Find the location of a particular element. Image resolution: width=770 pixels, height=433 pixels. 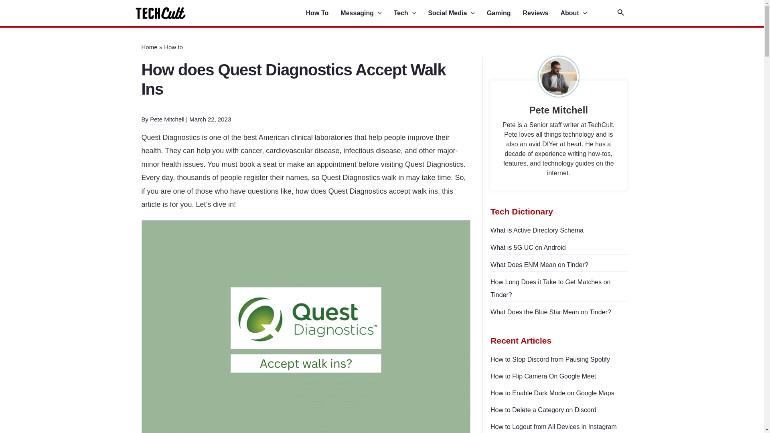

How To is located at coordinates (323, 13).